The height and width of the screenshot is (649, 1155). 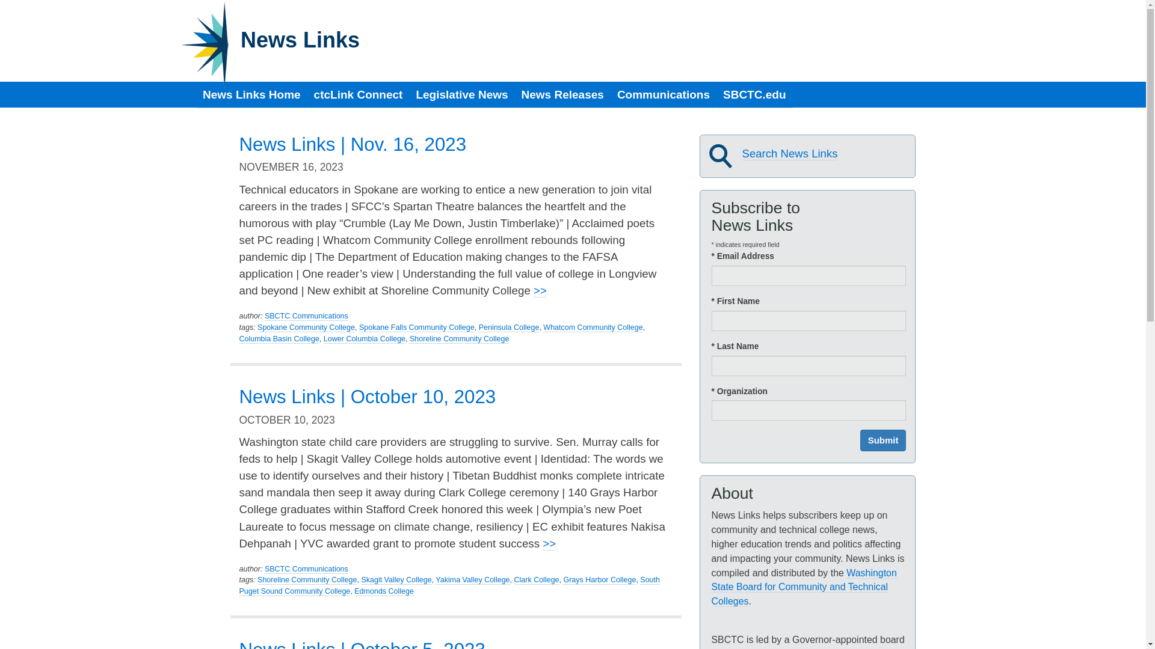 I want to click on Legislative News, so click(x=461, y=95).